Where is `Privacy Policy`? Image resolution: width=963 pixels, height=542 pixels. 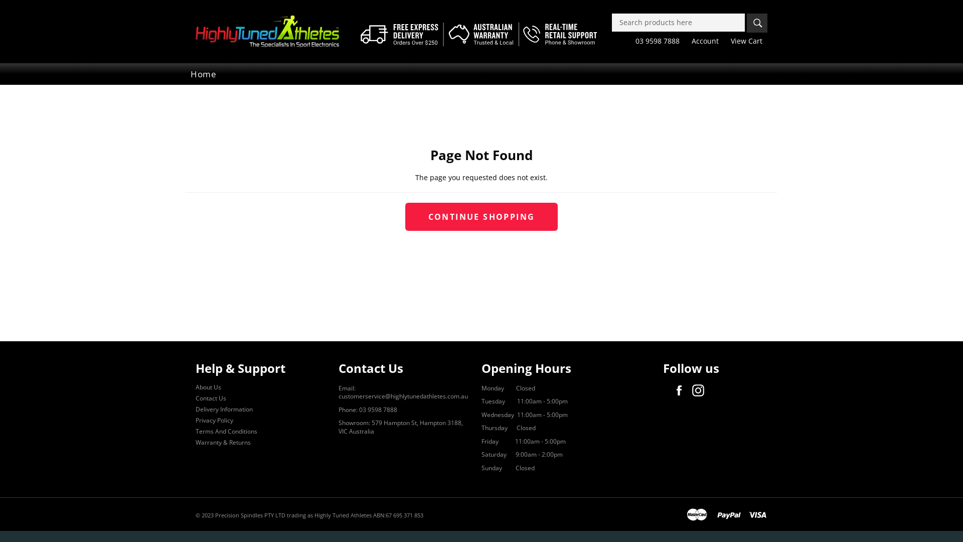 Privacy Policy is located at coordinates (215, 421).